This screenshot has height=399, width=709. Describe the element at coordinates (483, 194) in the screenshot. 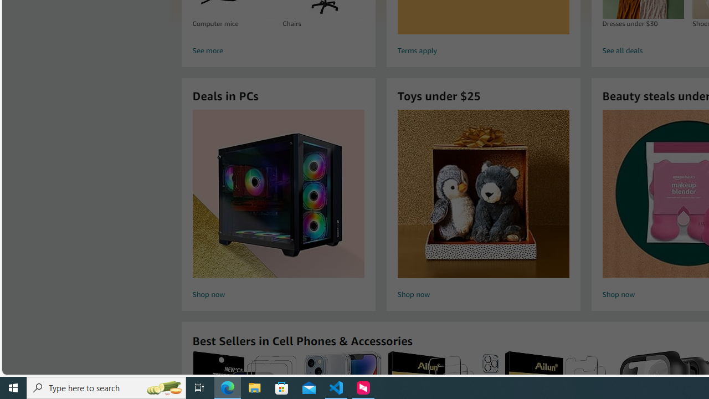

I see `Toys under $25` at that location.